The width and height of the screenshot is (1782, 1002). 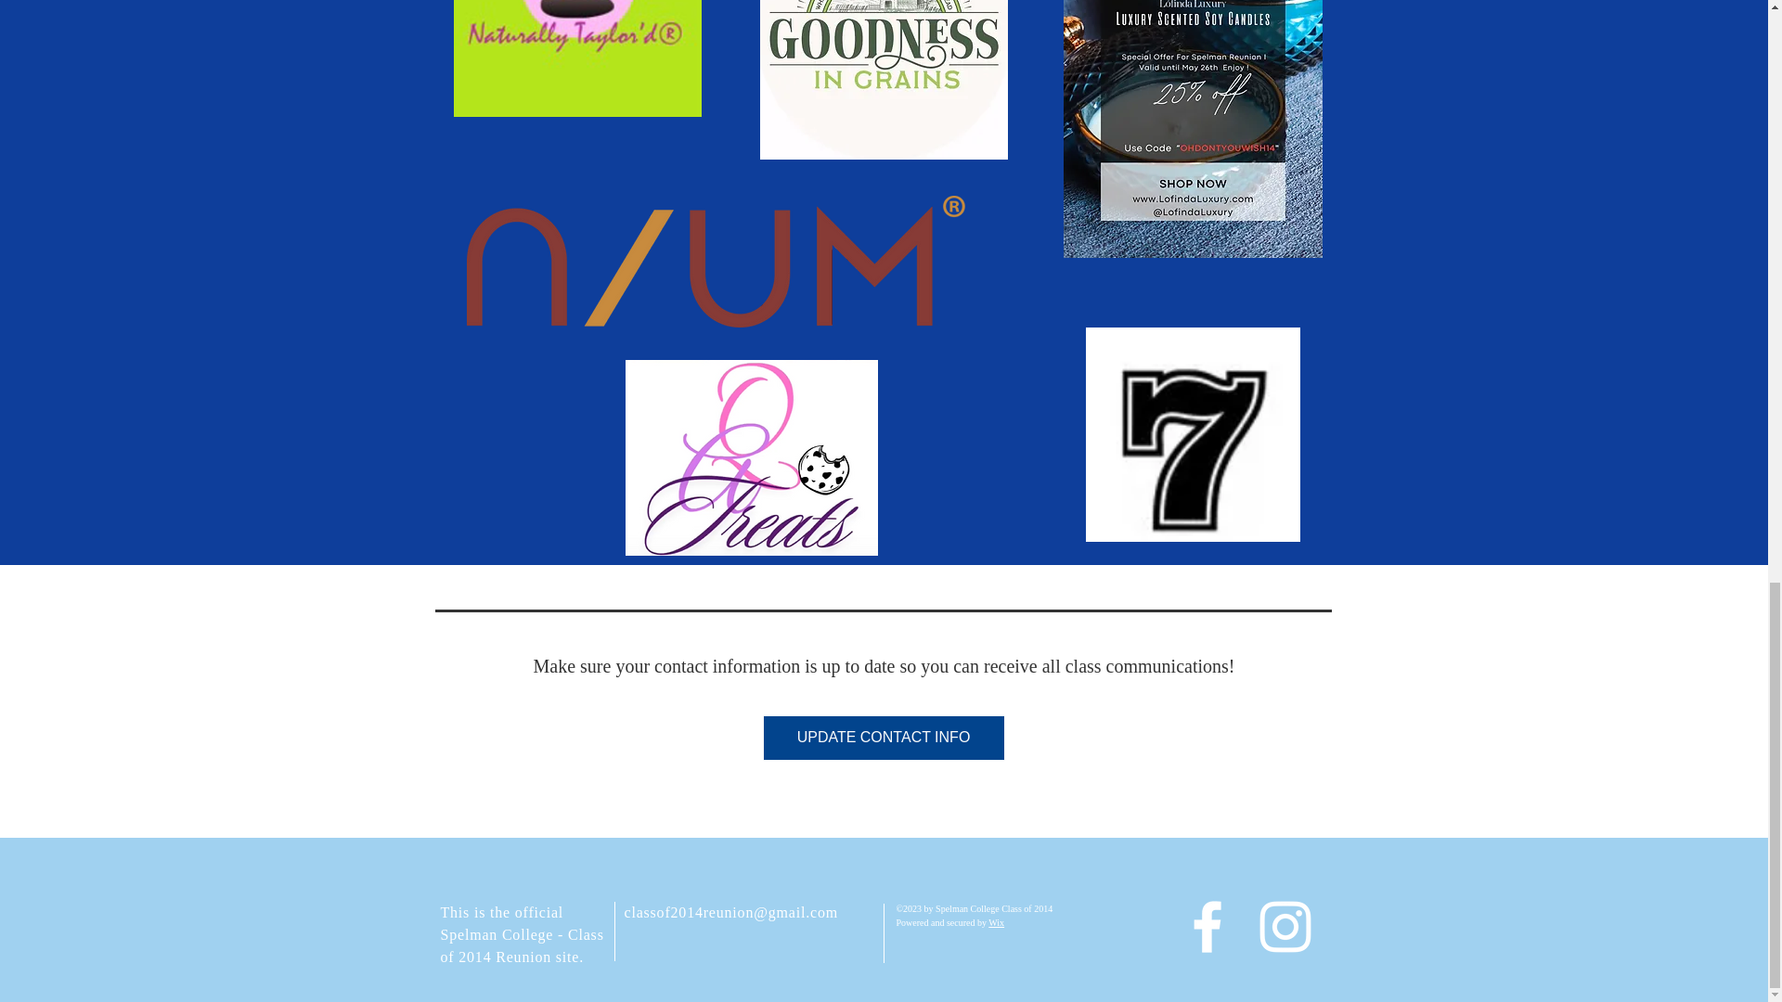 What do you see at coordinates (1193, 128) in the screenshot?
I see `Lofinda Luxury.JPG` at bounding box center [1193, 128].